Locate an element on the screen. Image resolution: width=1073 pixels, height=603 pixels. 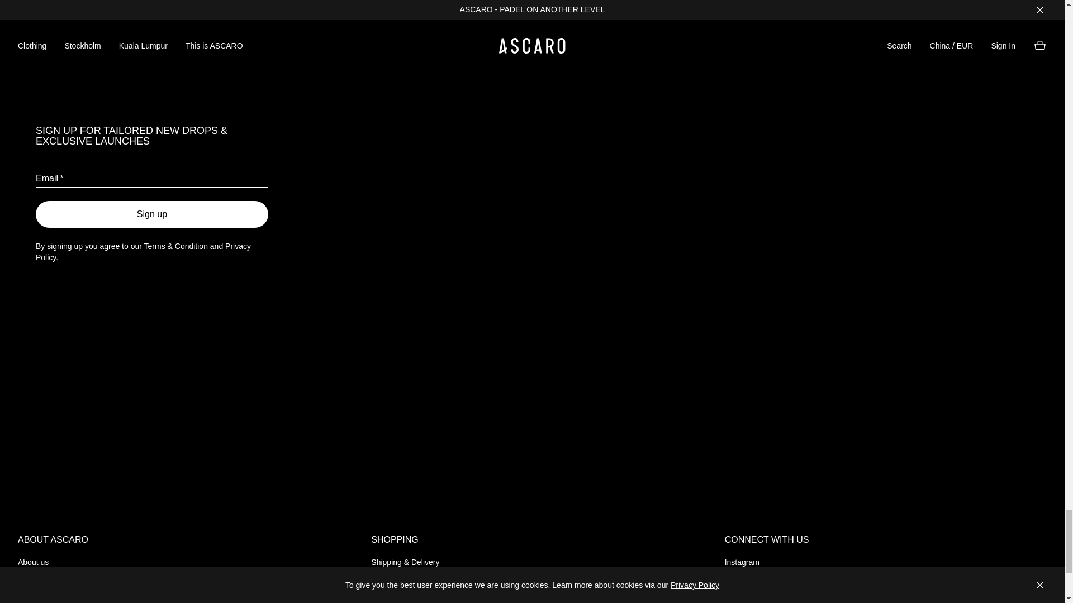
Returns is located at coordinates (384, 578).